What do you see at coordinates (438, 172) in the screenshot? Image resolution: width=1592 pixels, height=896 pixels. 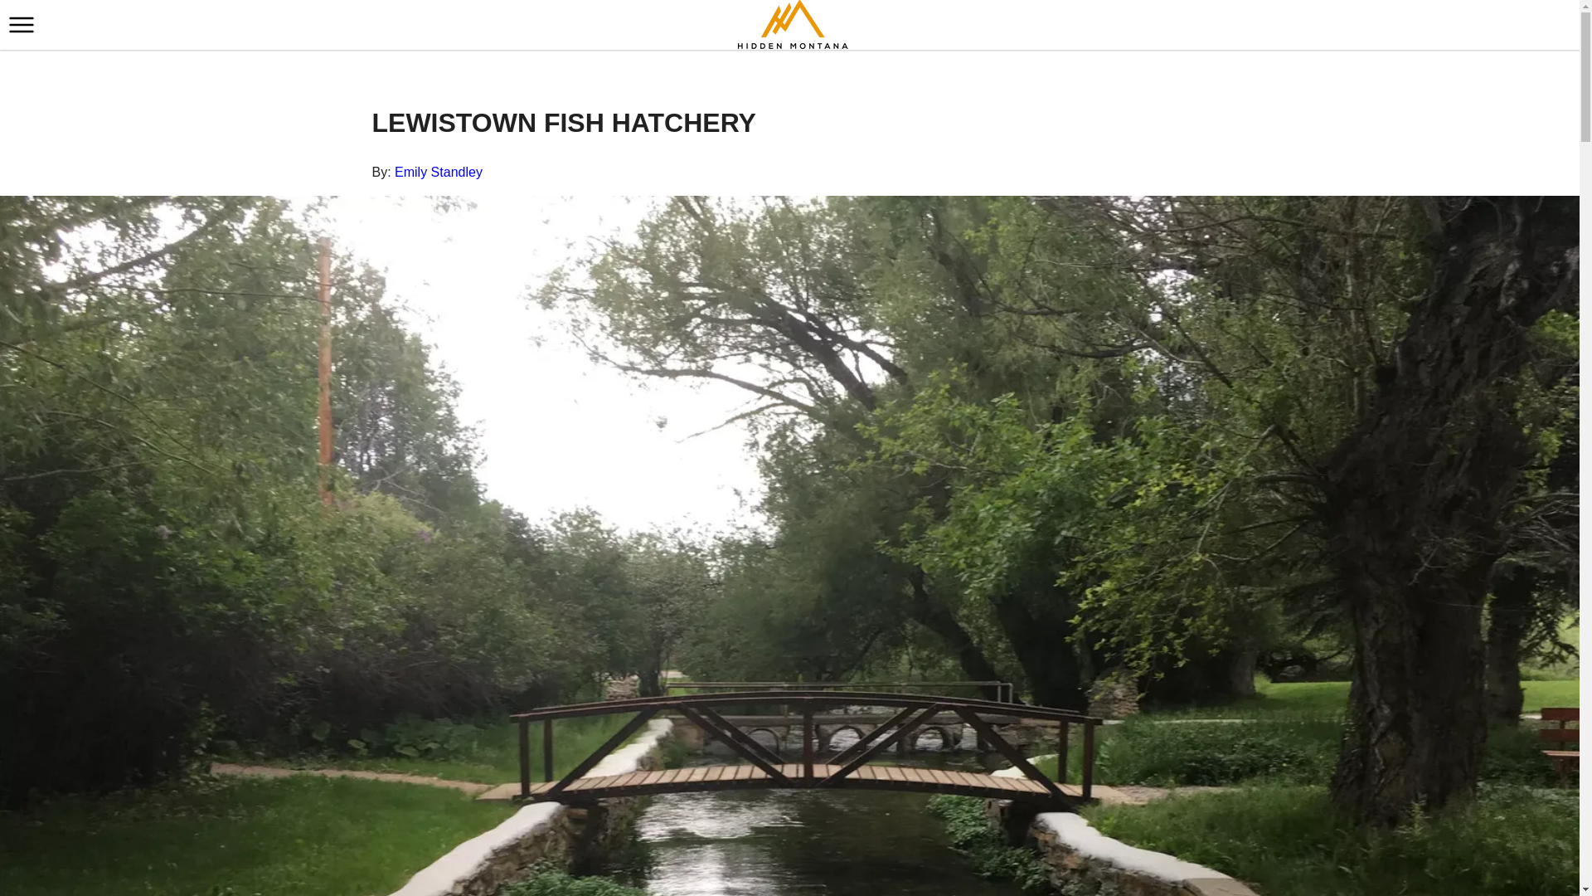 I see `Emily Standley` at bounding box center [438, 172].